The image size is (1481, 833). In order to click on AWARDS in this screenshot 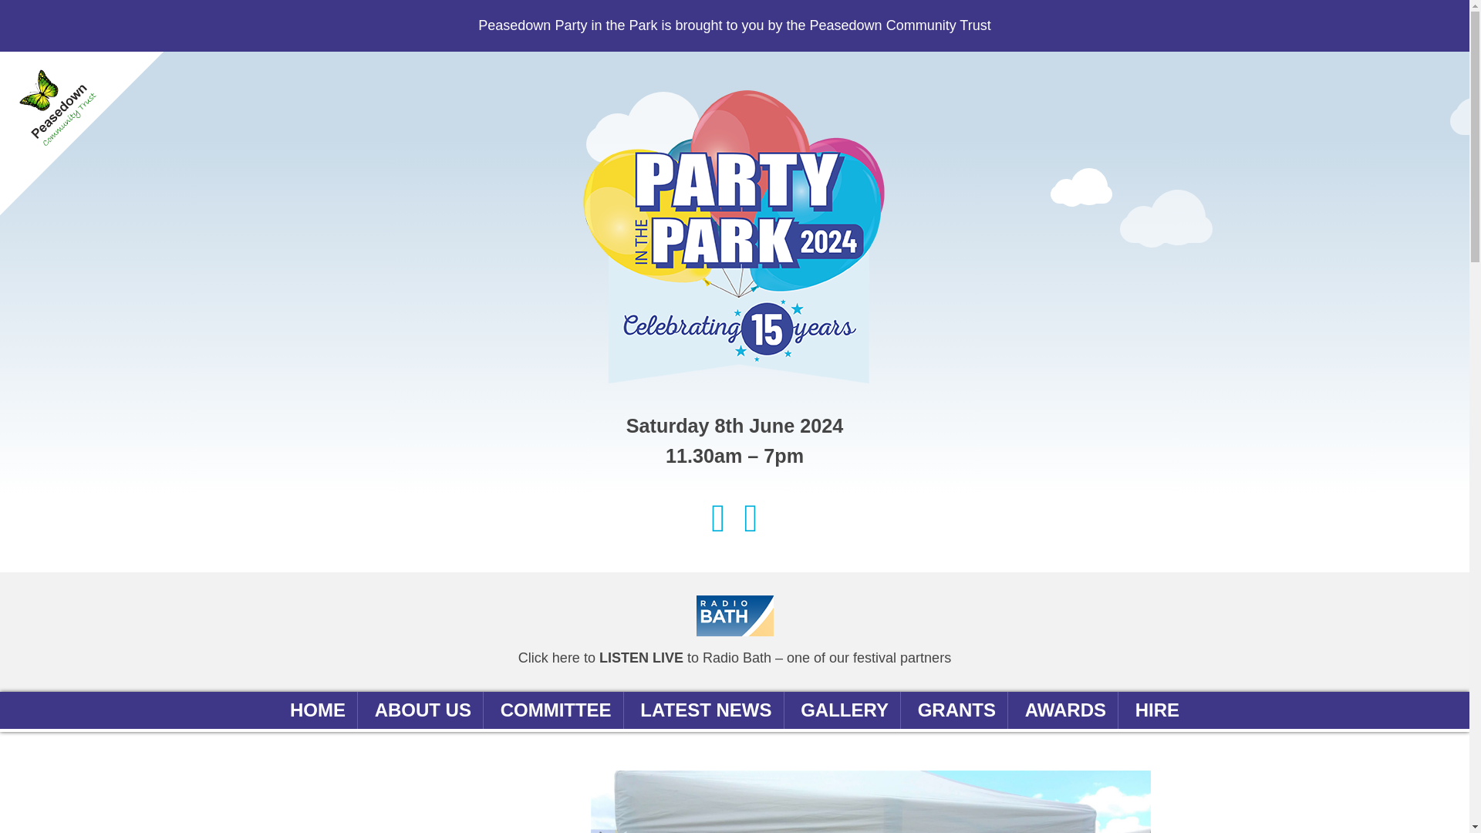, I will do `click(1065, 710)`.